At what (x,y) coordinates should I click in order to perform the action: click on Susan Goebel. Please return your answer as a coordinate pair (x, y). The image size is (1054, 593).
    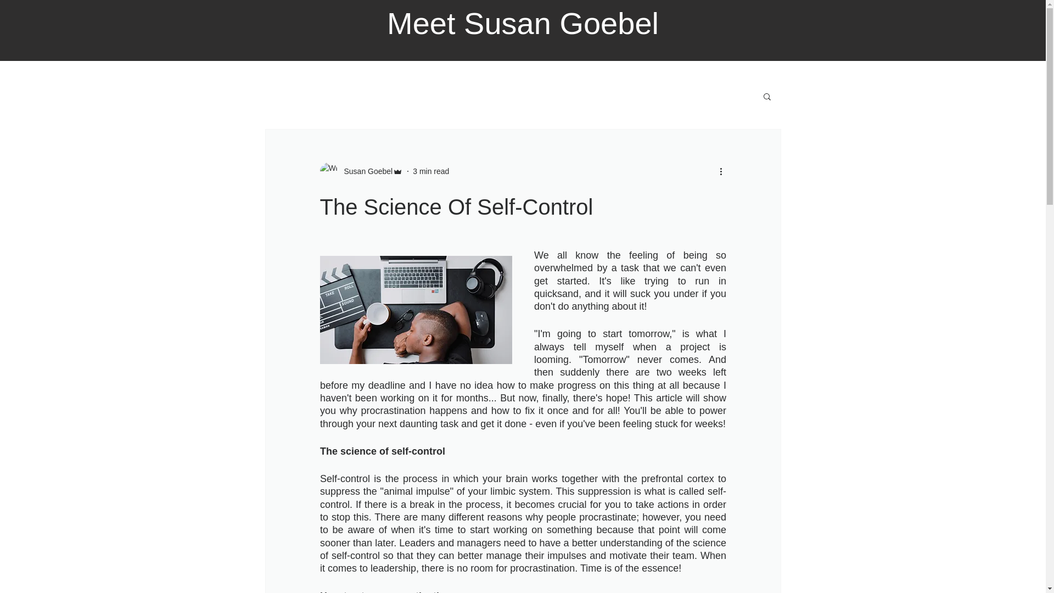
    Looking at the image, I should click on (361, 171).